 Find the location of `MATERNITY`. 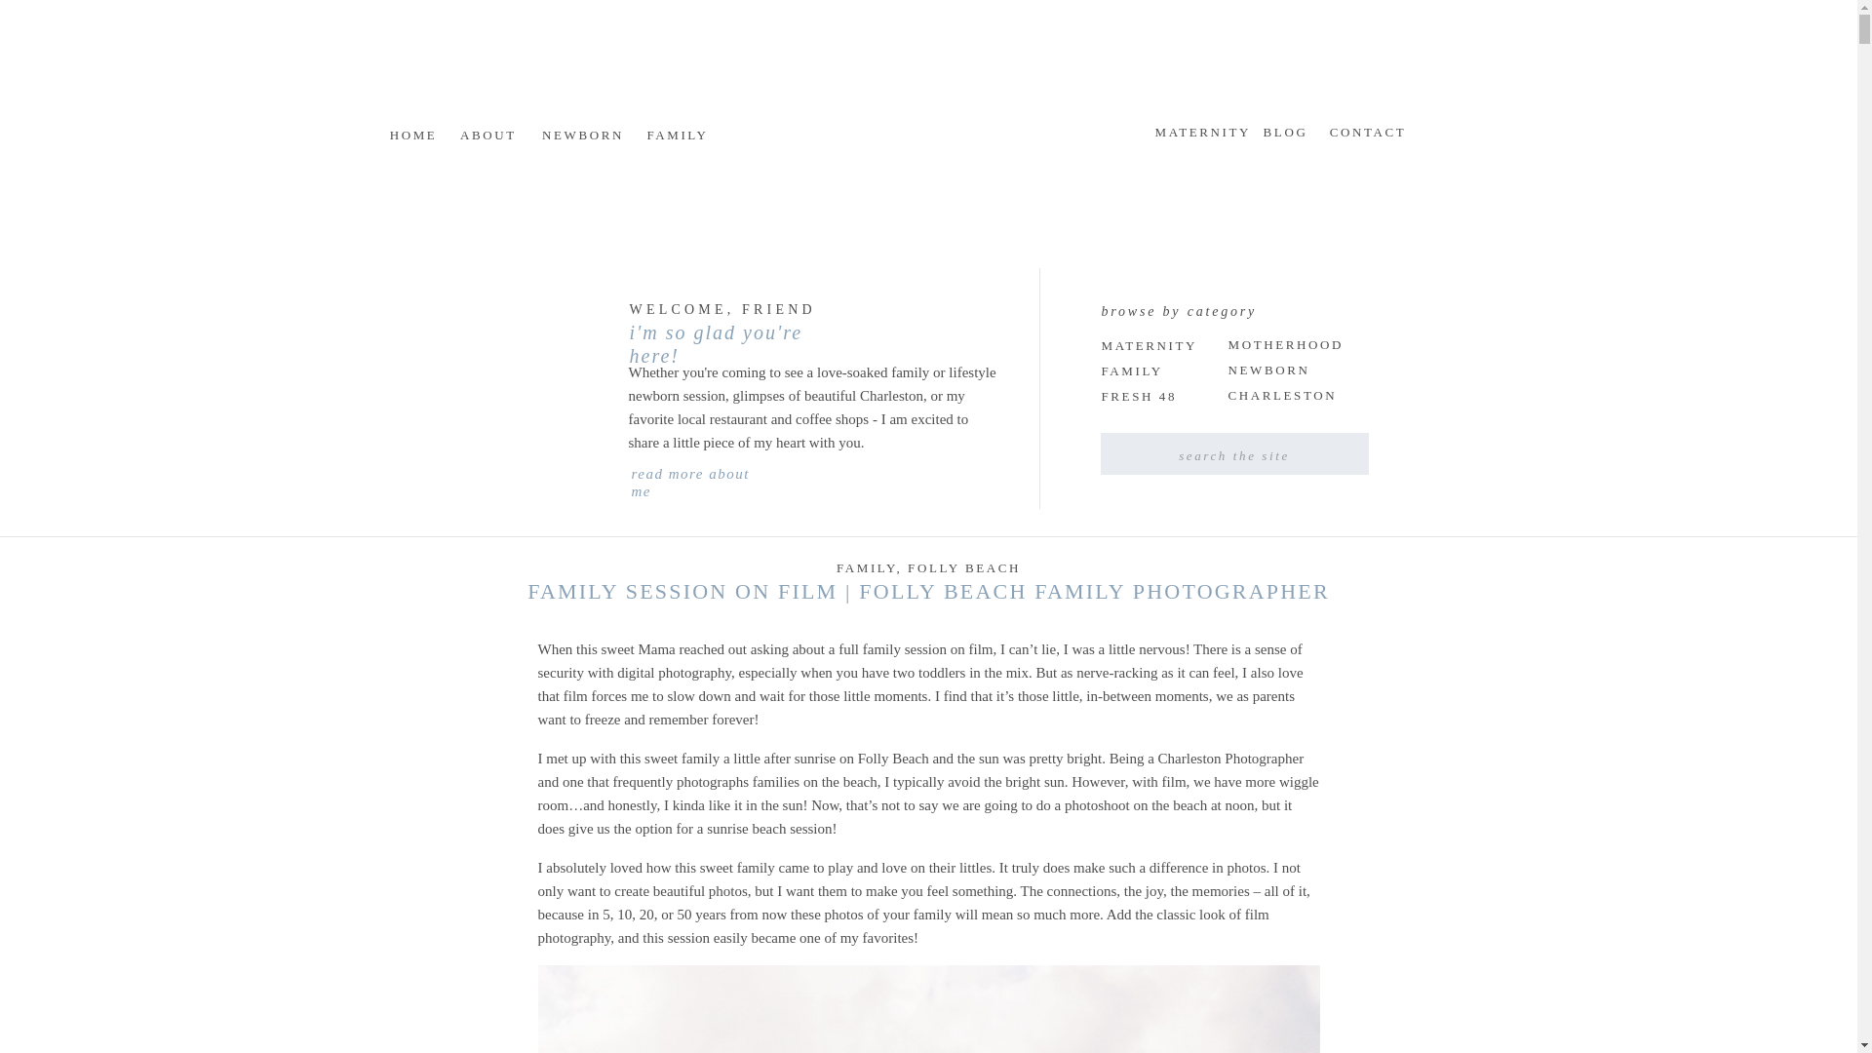

MATERNITY is located at coordinates (1201, 128).